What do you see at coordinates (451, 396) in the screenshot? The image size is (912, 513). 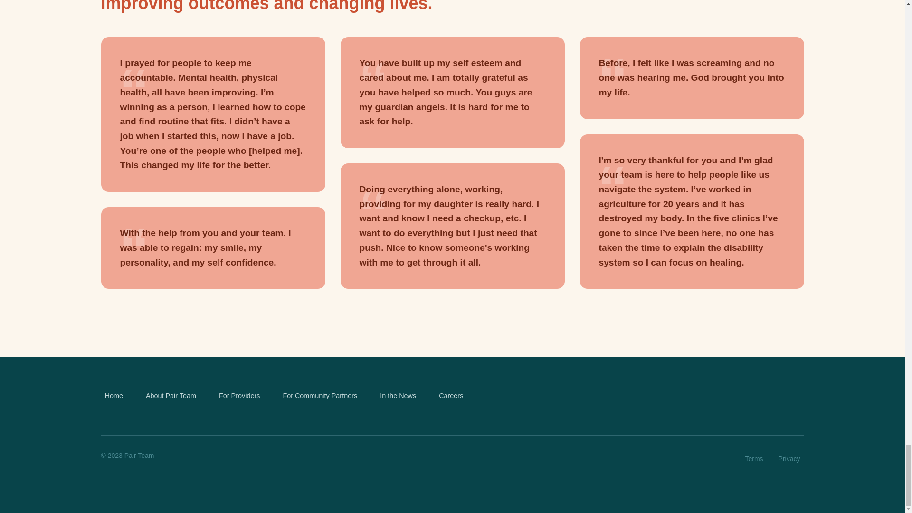 I see `Careers` at bounding box center [451, 396].